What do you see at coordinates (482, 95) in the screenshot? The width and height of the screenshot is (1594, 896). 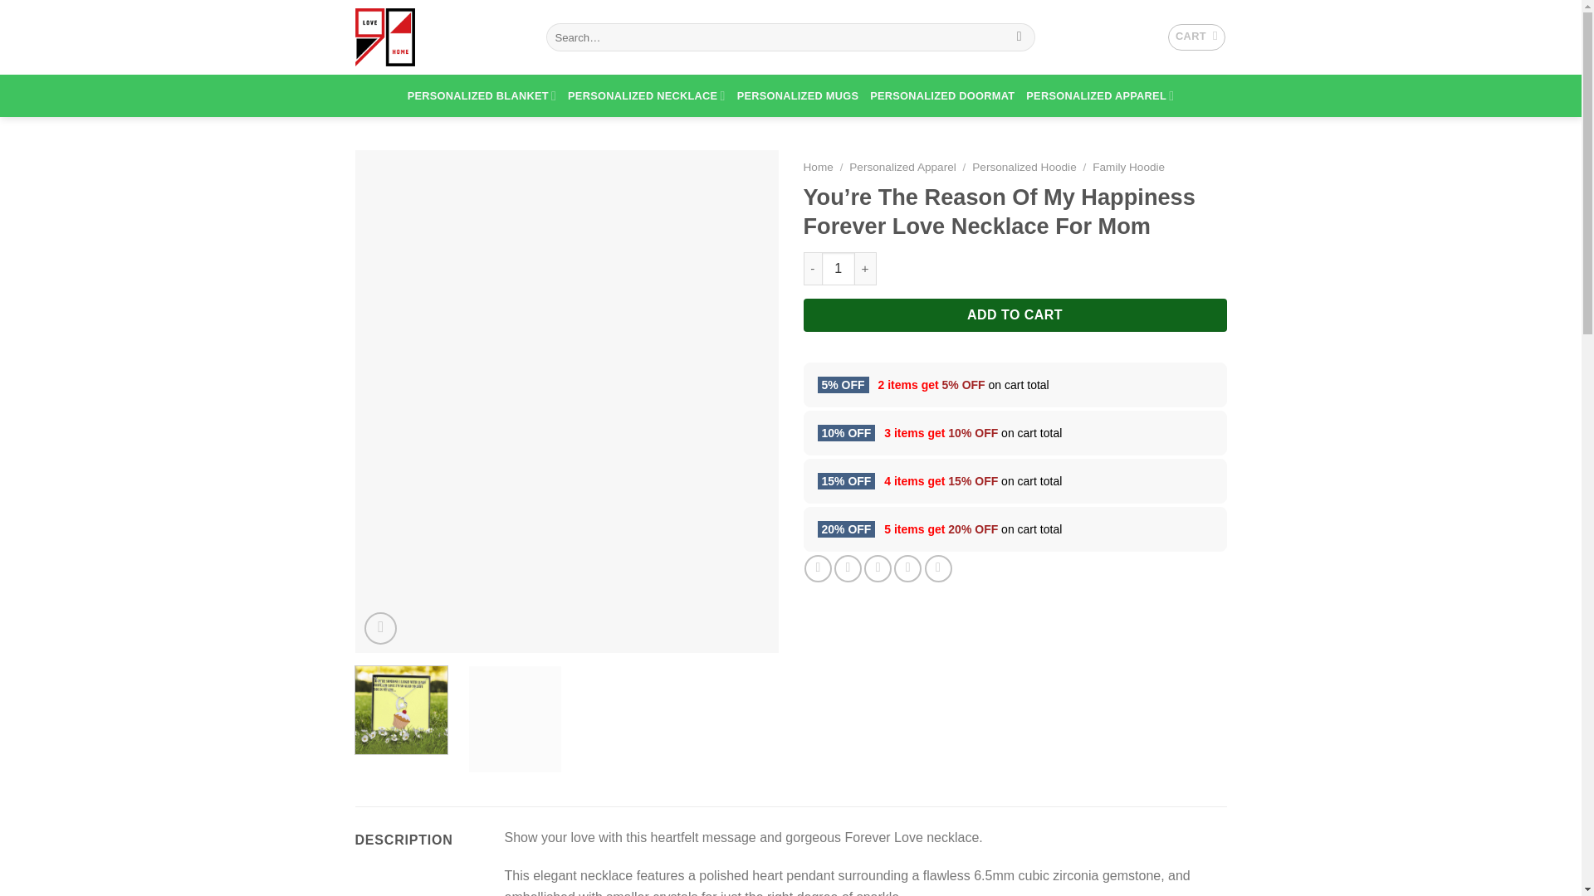 I see `PERSONALIZED BLANKET` at bounding box center [482, 95].